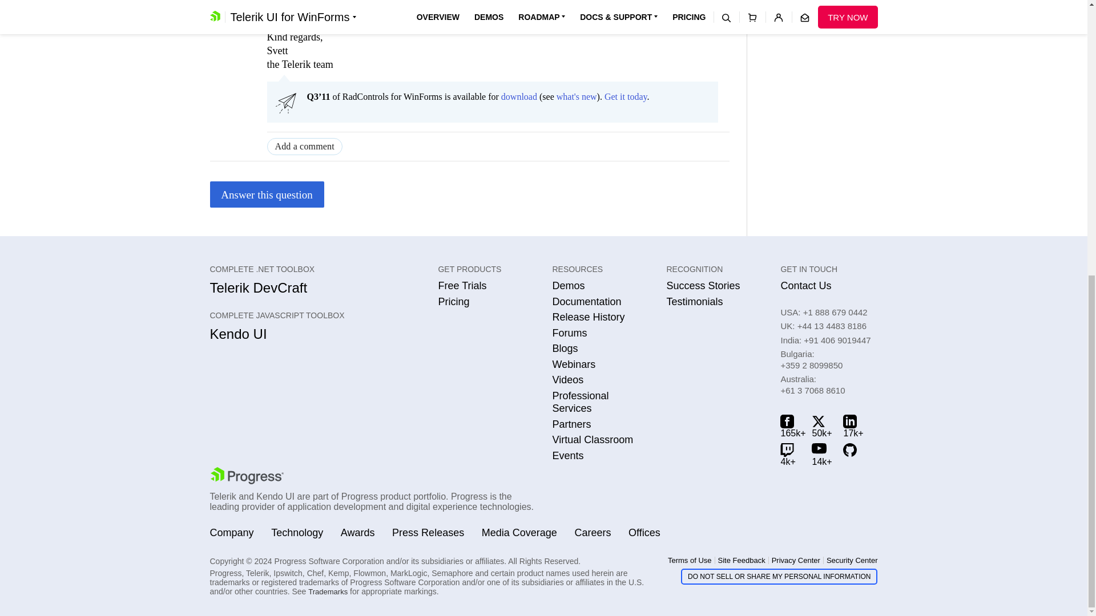 Image resolution: width=1096 pixels, height=616 pixels. I want to click on GitHub, so click(853, 455).